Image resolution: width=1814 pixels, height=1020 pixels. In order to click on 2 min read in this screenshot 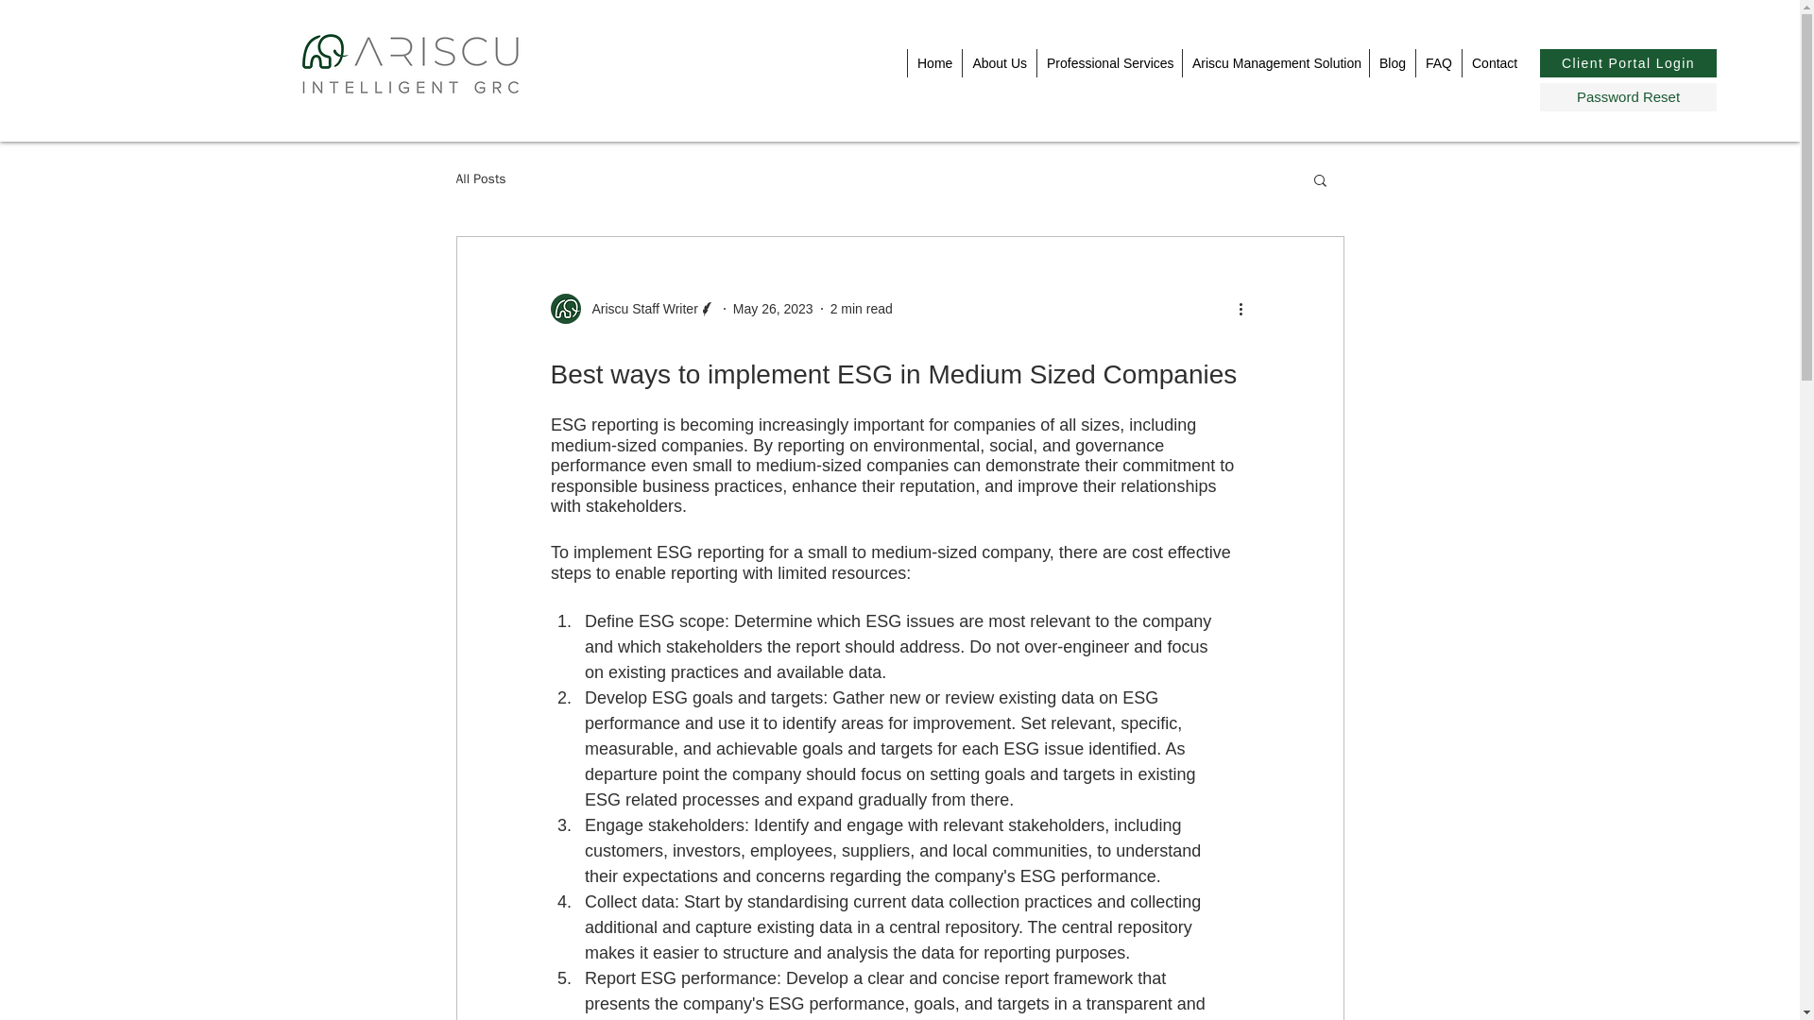, I will do `click(862, 307)`.